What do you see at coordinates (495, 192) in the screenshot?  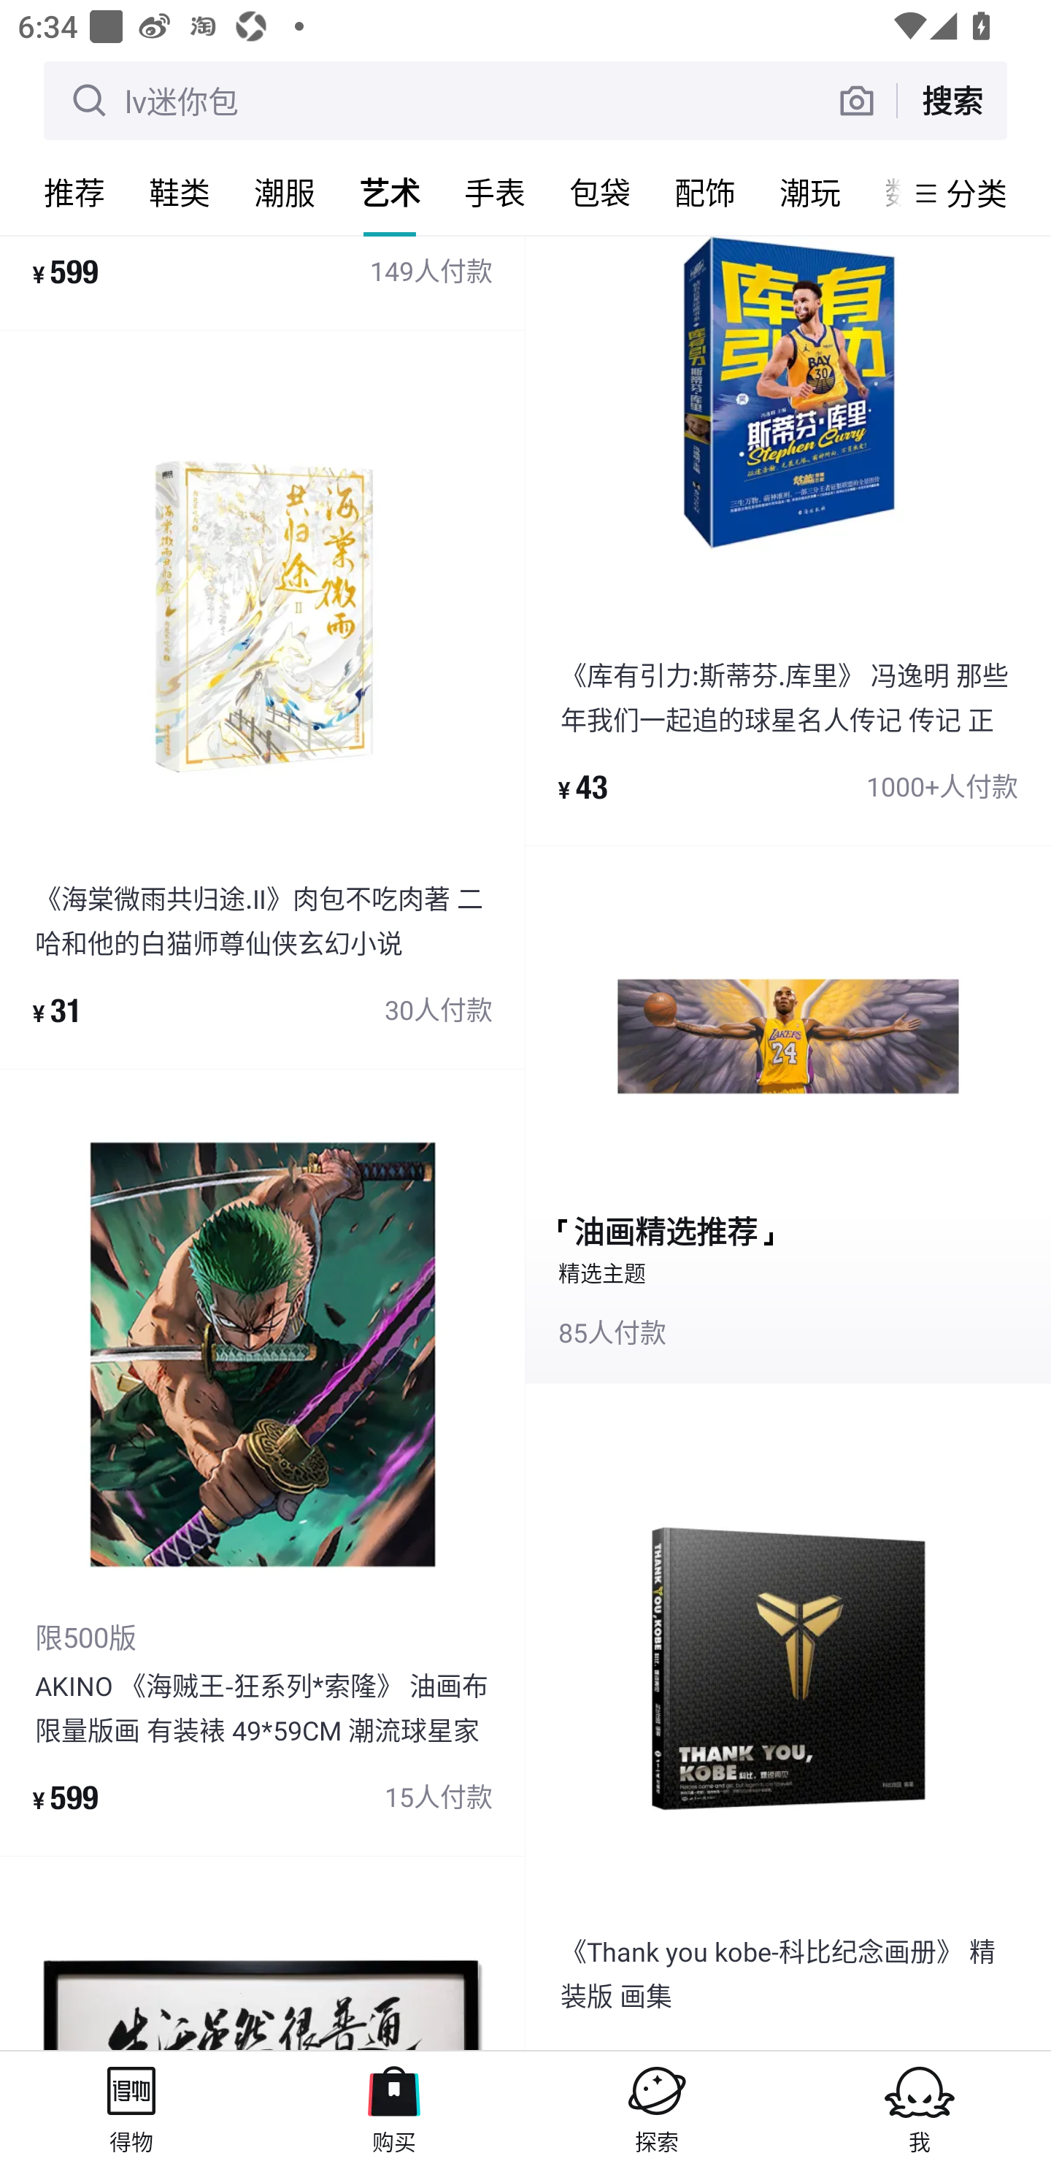 I see `手表` at bounding box center [495, 192].